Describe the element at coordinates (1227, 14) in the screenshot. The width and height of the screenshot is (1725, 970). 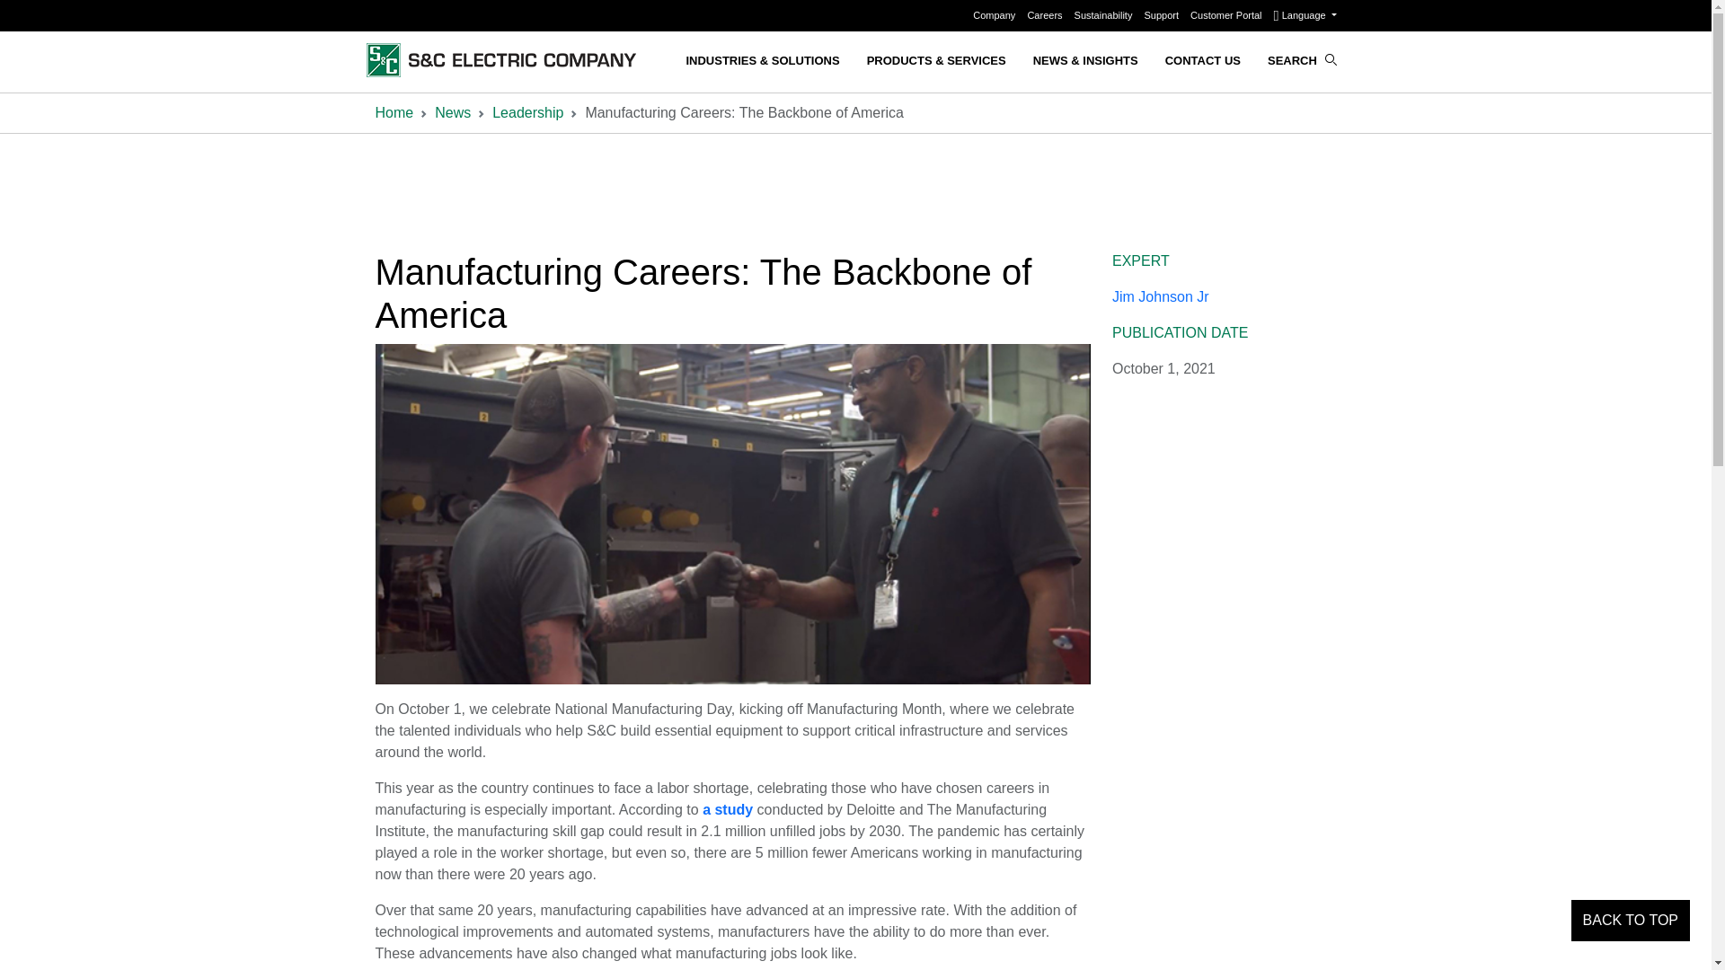
I see `Customer Portal` at that location.